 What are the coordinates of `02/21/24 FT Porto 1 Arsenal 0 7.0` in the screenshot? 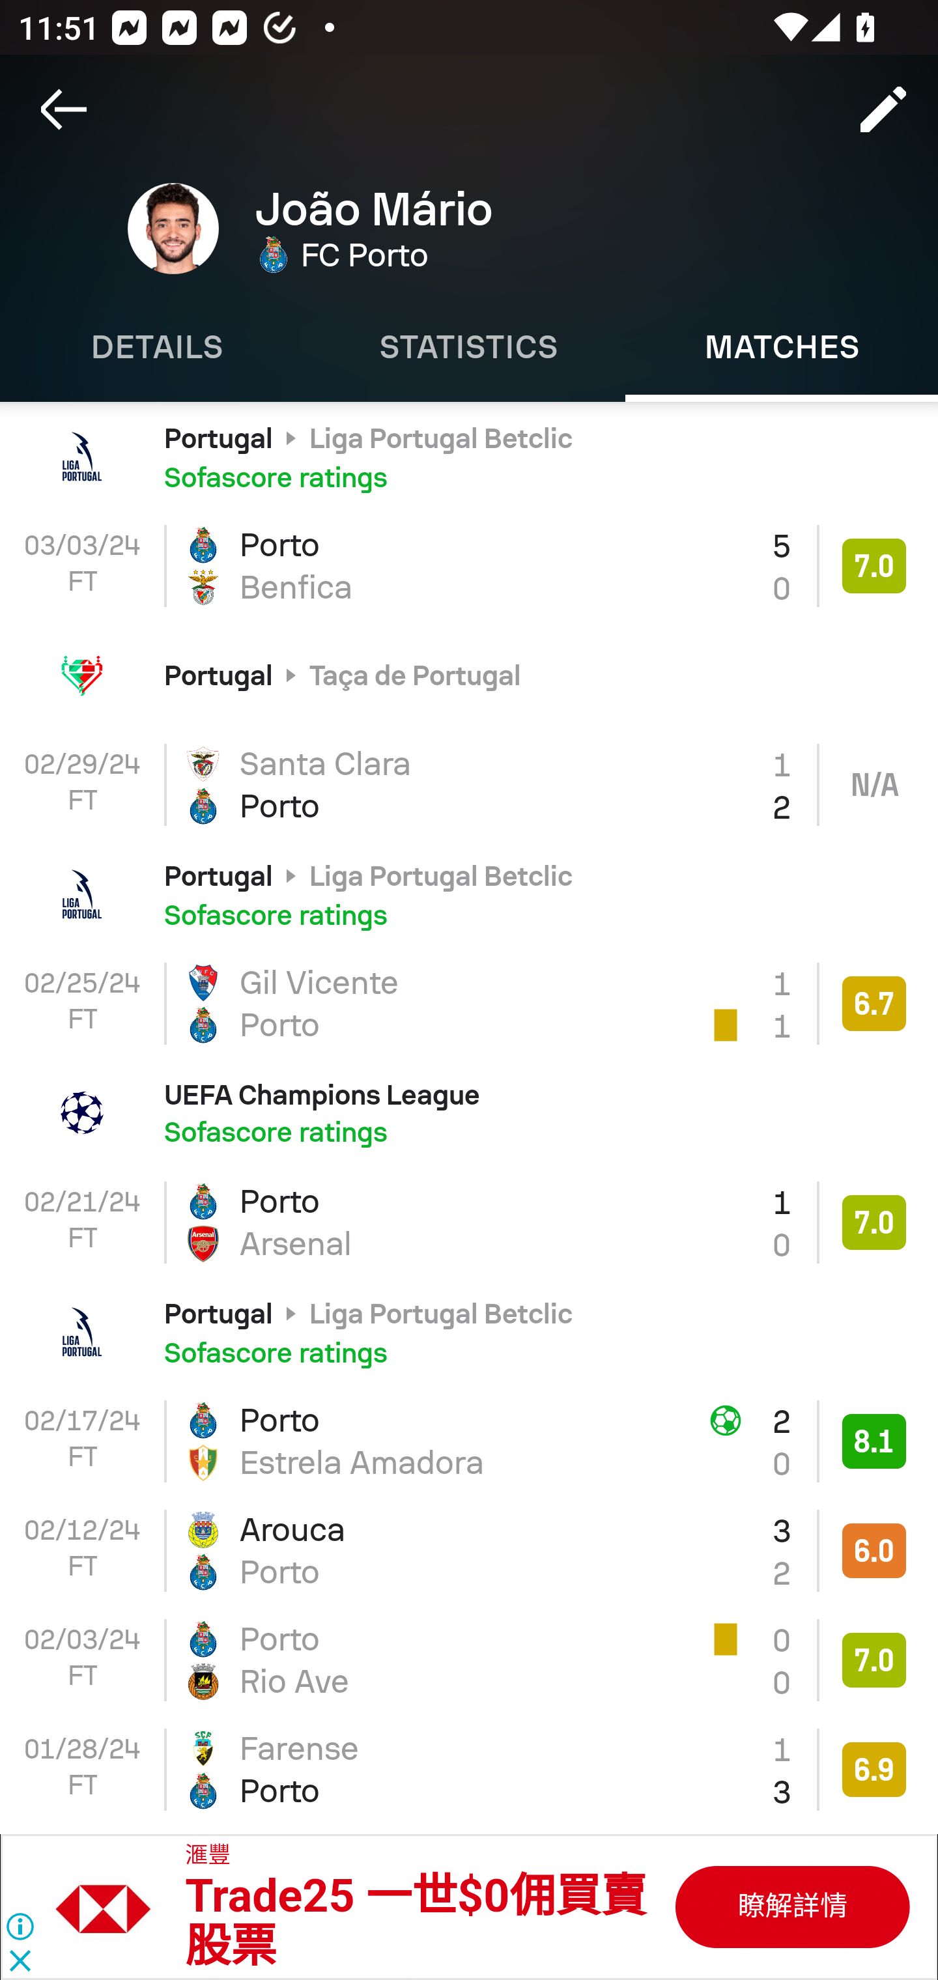 It's located at (469, 1222).